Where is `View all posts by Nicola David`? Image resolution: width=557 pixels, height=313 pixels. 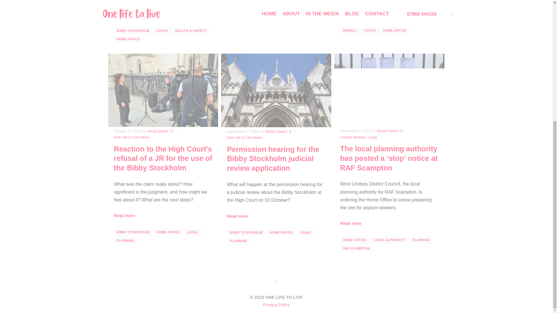
View all posts by Nicola David is located at coordinates (386, 131).